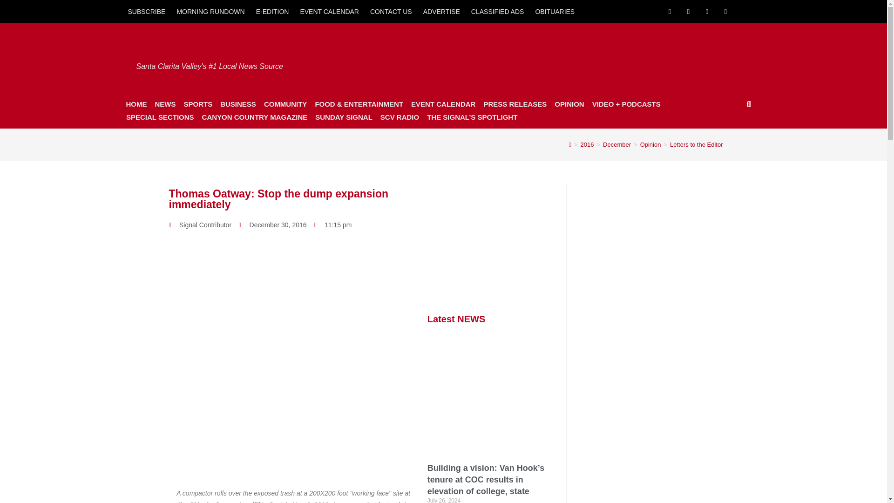 This screenshot has height=503, width=894. I want to click on EVENT CALENDAR, so click(329, 11).